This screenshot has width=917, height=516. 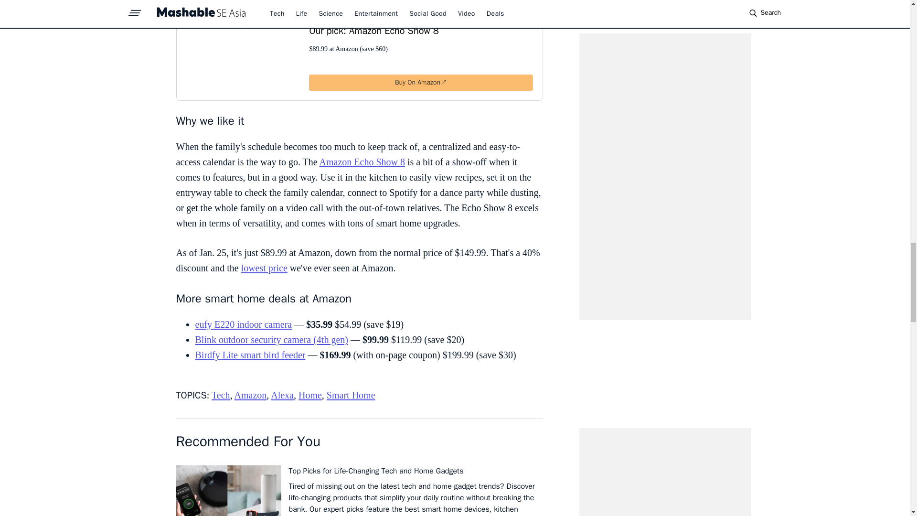 What do you see at coordinates (362, 161) in the screenshot?
I see `Amazon Echo Show 8` at bounding box center [362, 161].